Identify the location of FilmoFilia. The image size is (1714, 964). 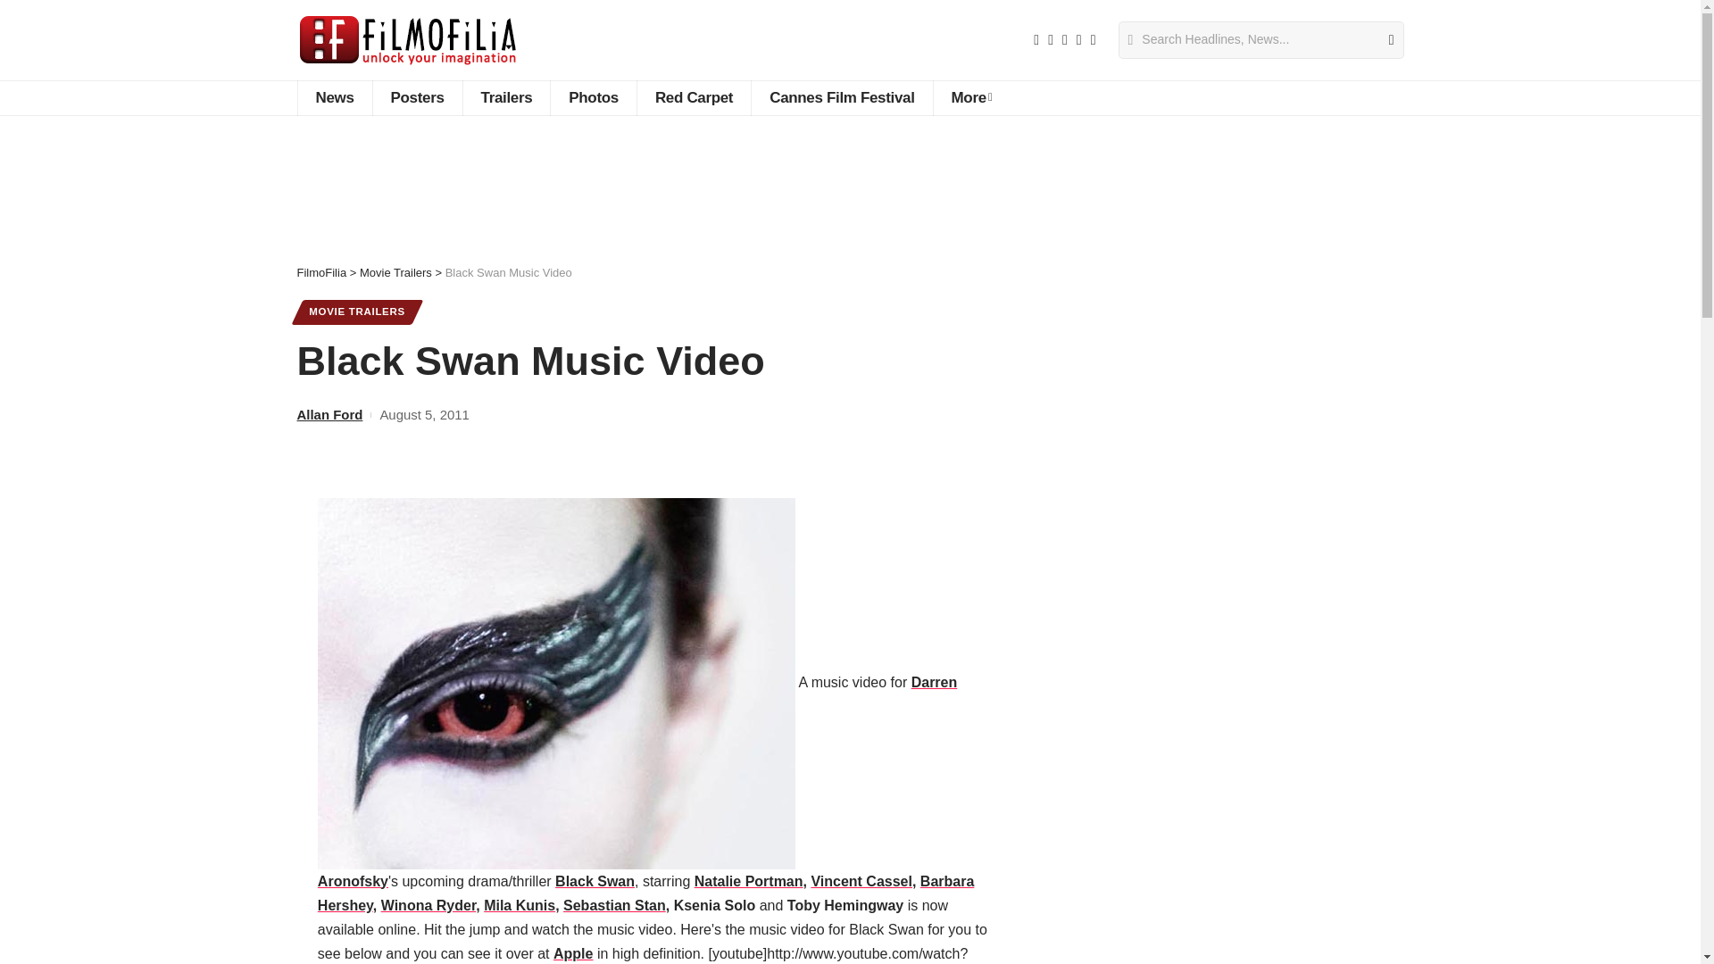
(407, 39).